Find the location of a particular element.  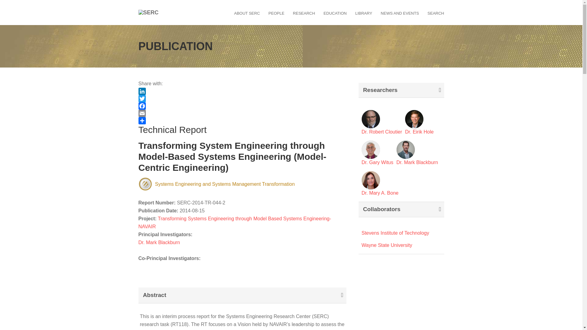

EDUCATION is located at coordinates (335, 13).